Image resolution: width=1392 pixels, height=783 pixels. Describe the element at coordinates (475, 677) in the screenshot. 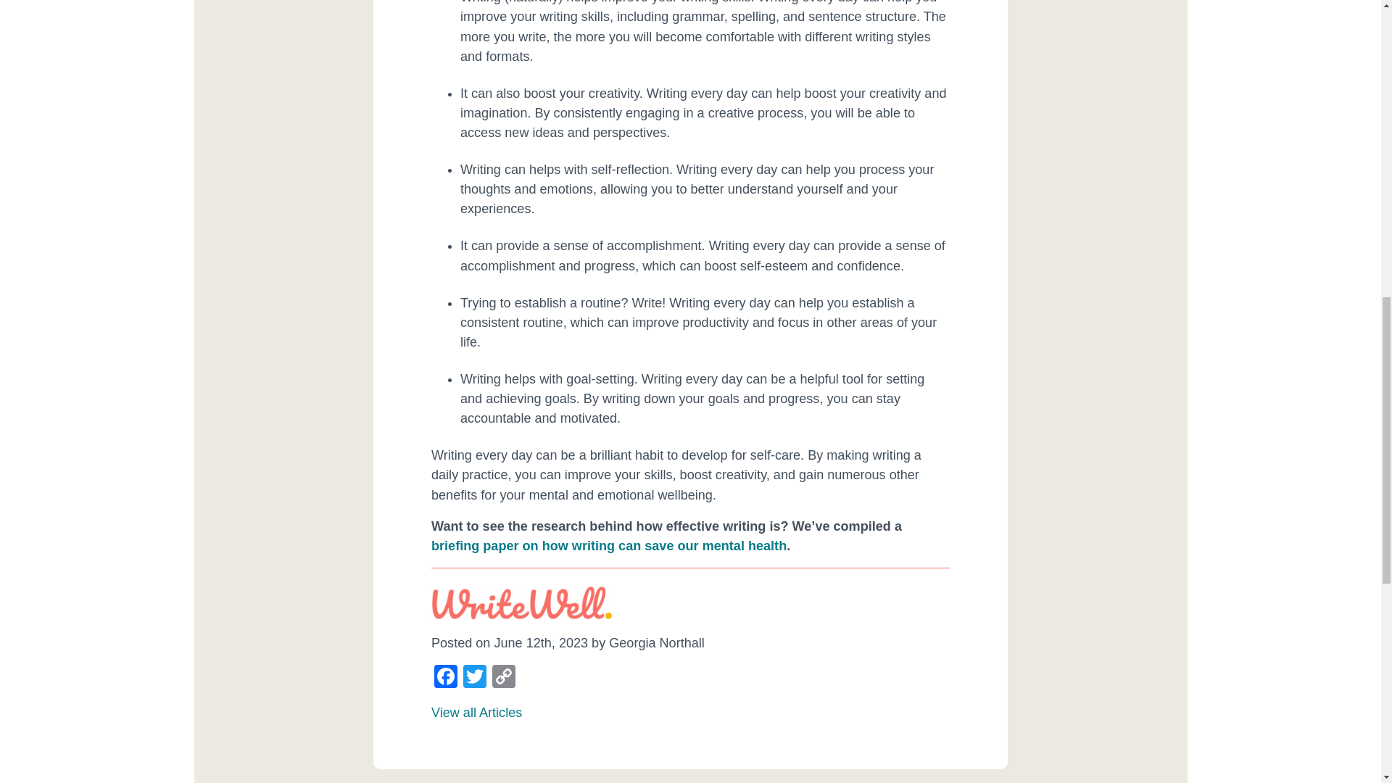

I see `Twitter` at that location.